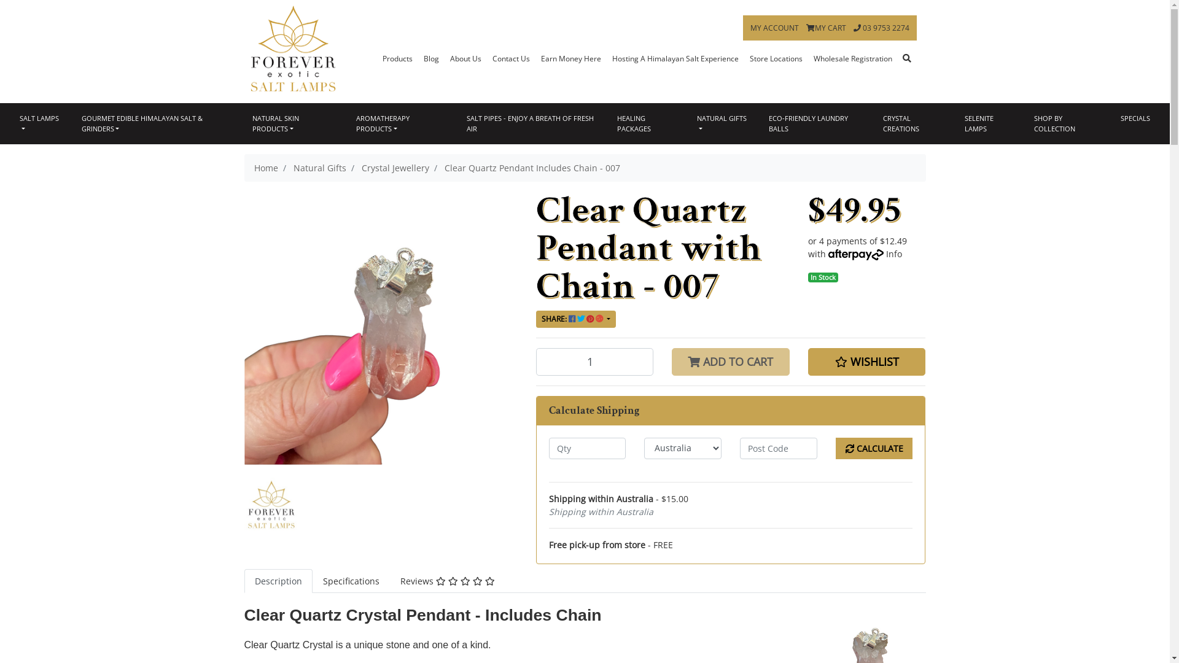  Describe the element at coordinates (827, 28) in the screenshot. I see `MY CART` at that location.